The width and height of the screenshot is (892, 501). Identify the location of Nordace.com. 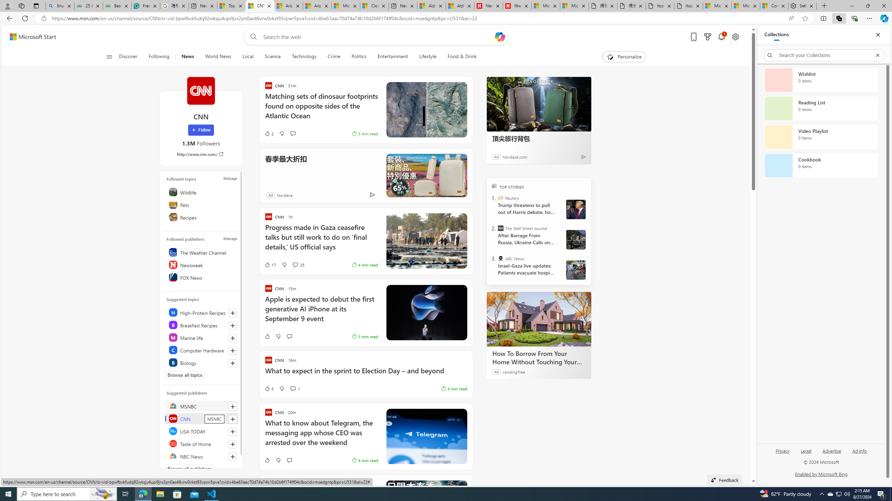
(514, 157).